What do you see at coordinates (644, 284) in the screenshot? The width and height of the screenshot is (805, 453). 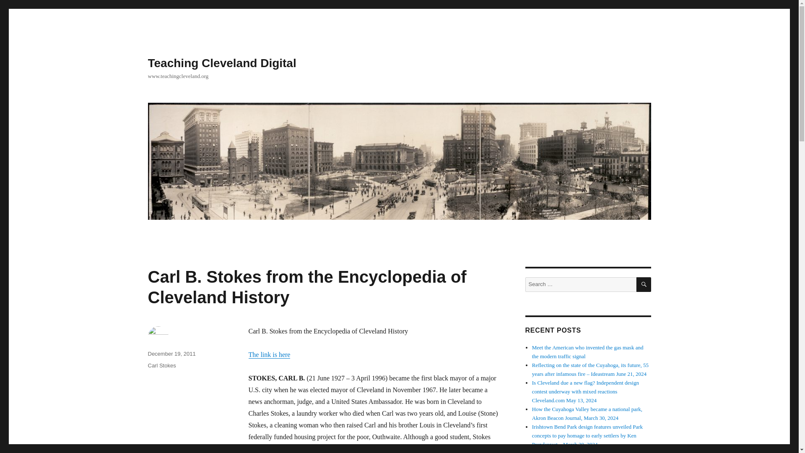 I see `SEARCH` at bounding box center [644, 284].